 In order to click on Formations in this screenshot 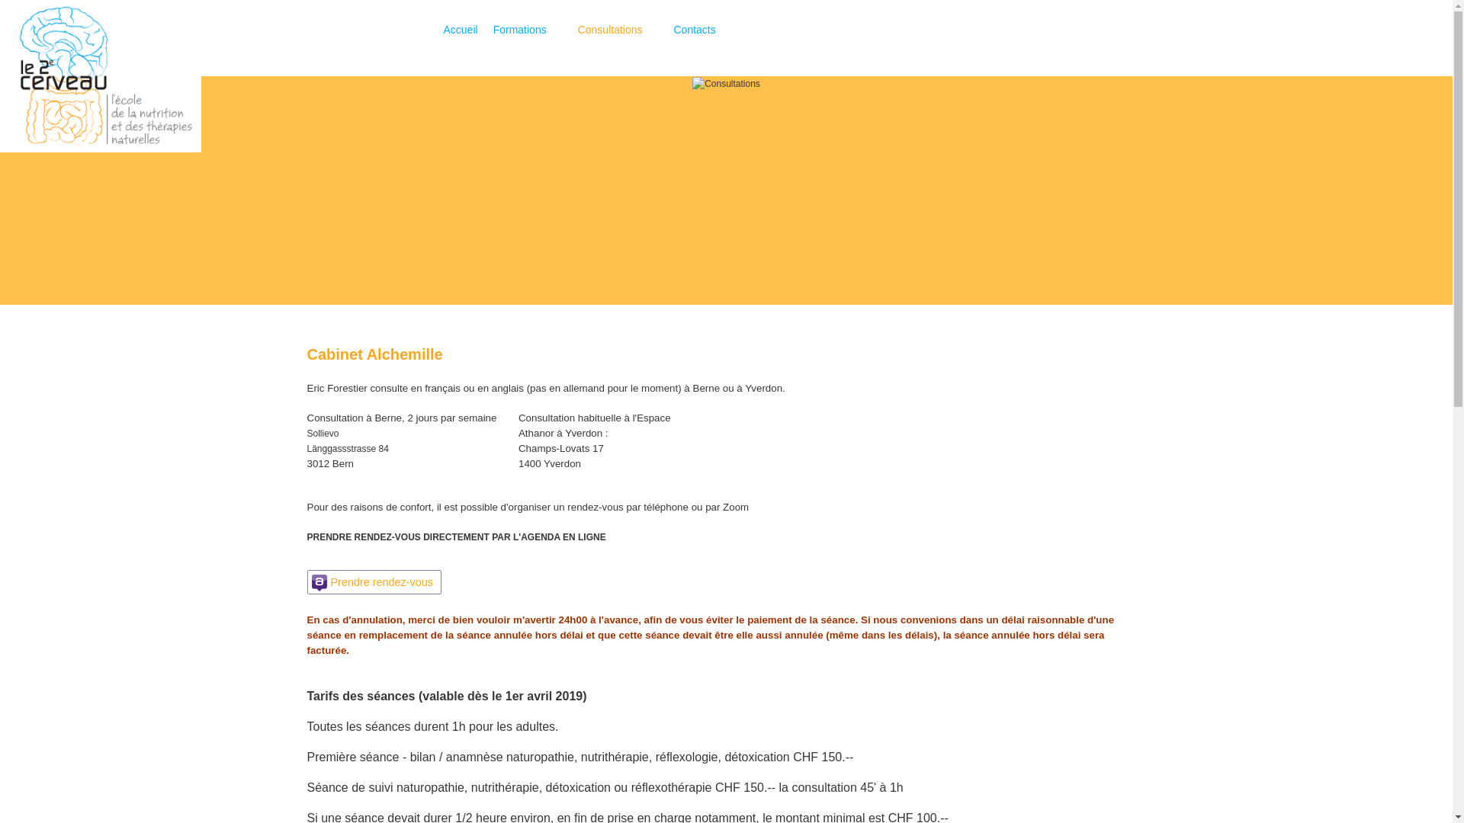, I will do `click(528, 30)`.